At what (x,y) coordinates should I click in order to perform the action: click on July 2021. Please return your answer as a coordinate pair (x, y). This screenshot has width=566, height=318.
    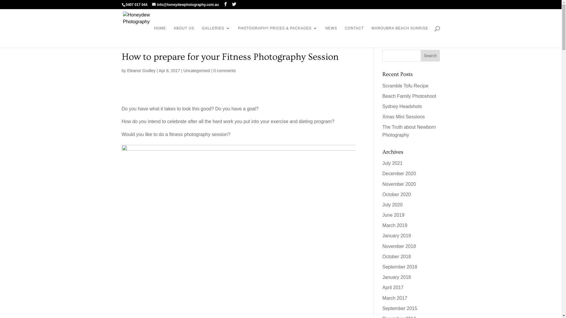
    Looking at the image, I should click on (393, 163).